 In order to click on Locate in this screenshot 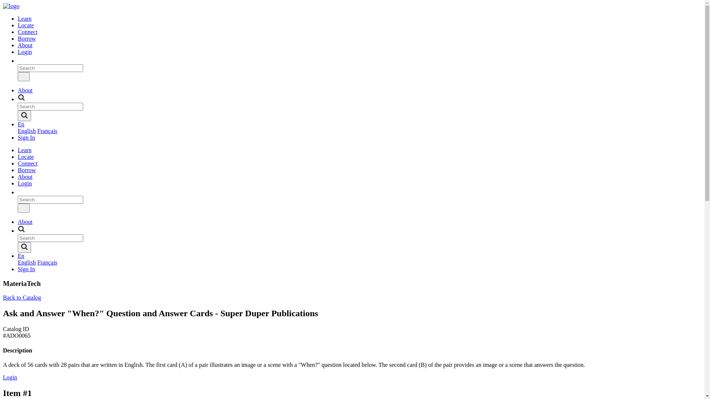, I will do `click(26, 25)`.